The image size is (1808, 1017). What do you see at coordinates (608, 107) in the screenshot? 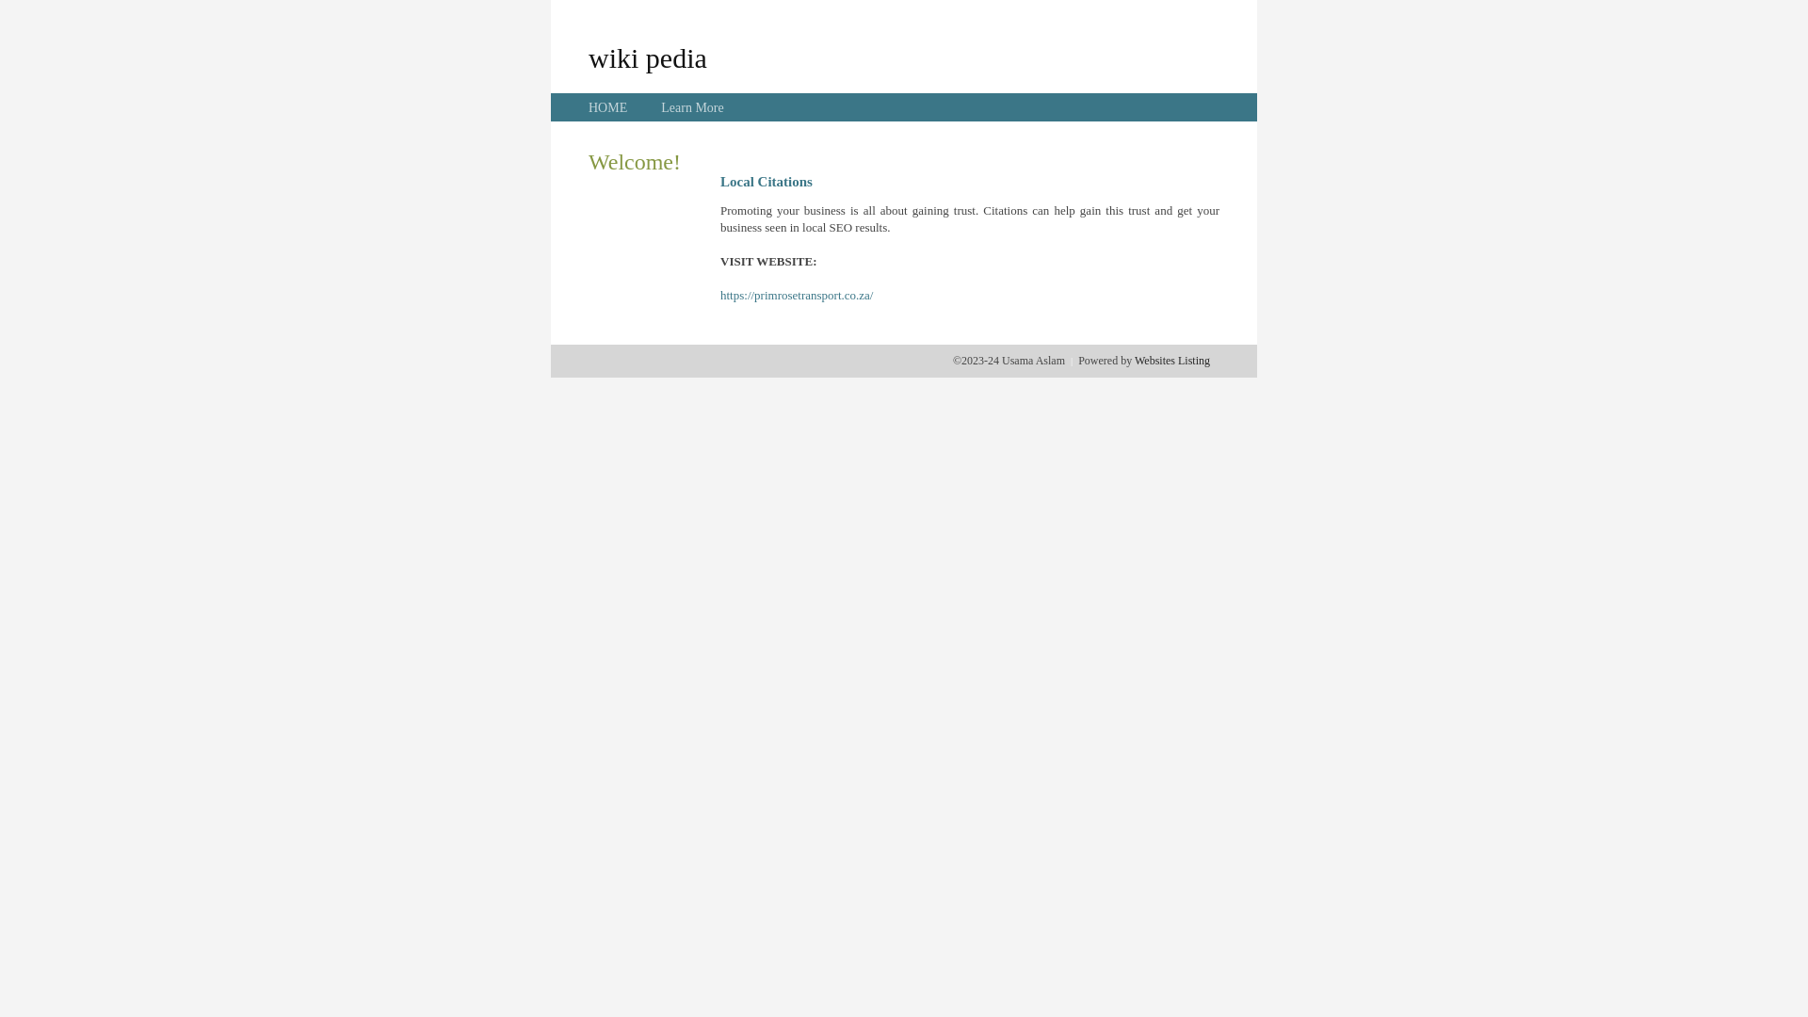
I see `HOME` at bounding box center [608, 107].